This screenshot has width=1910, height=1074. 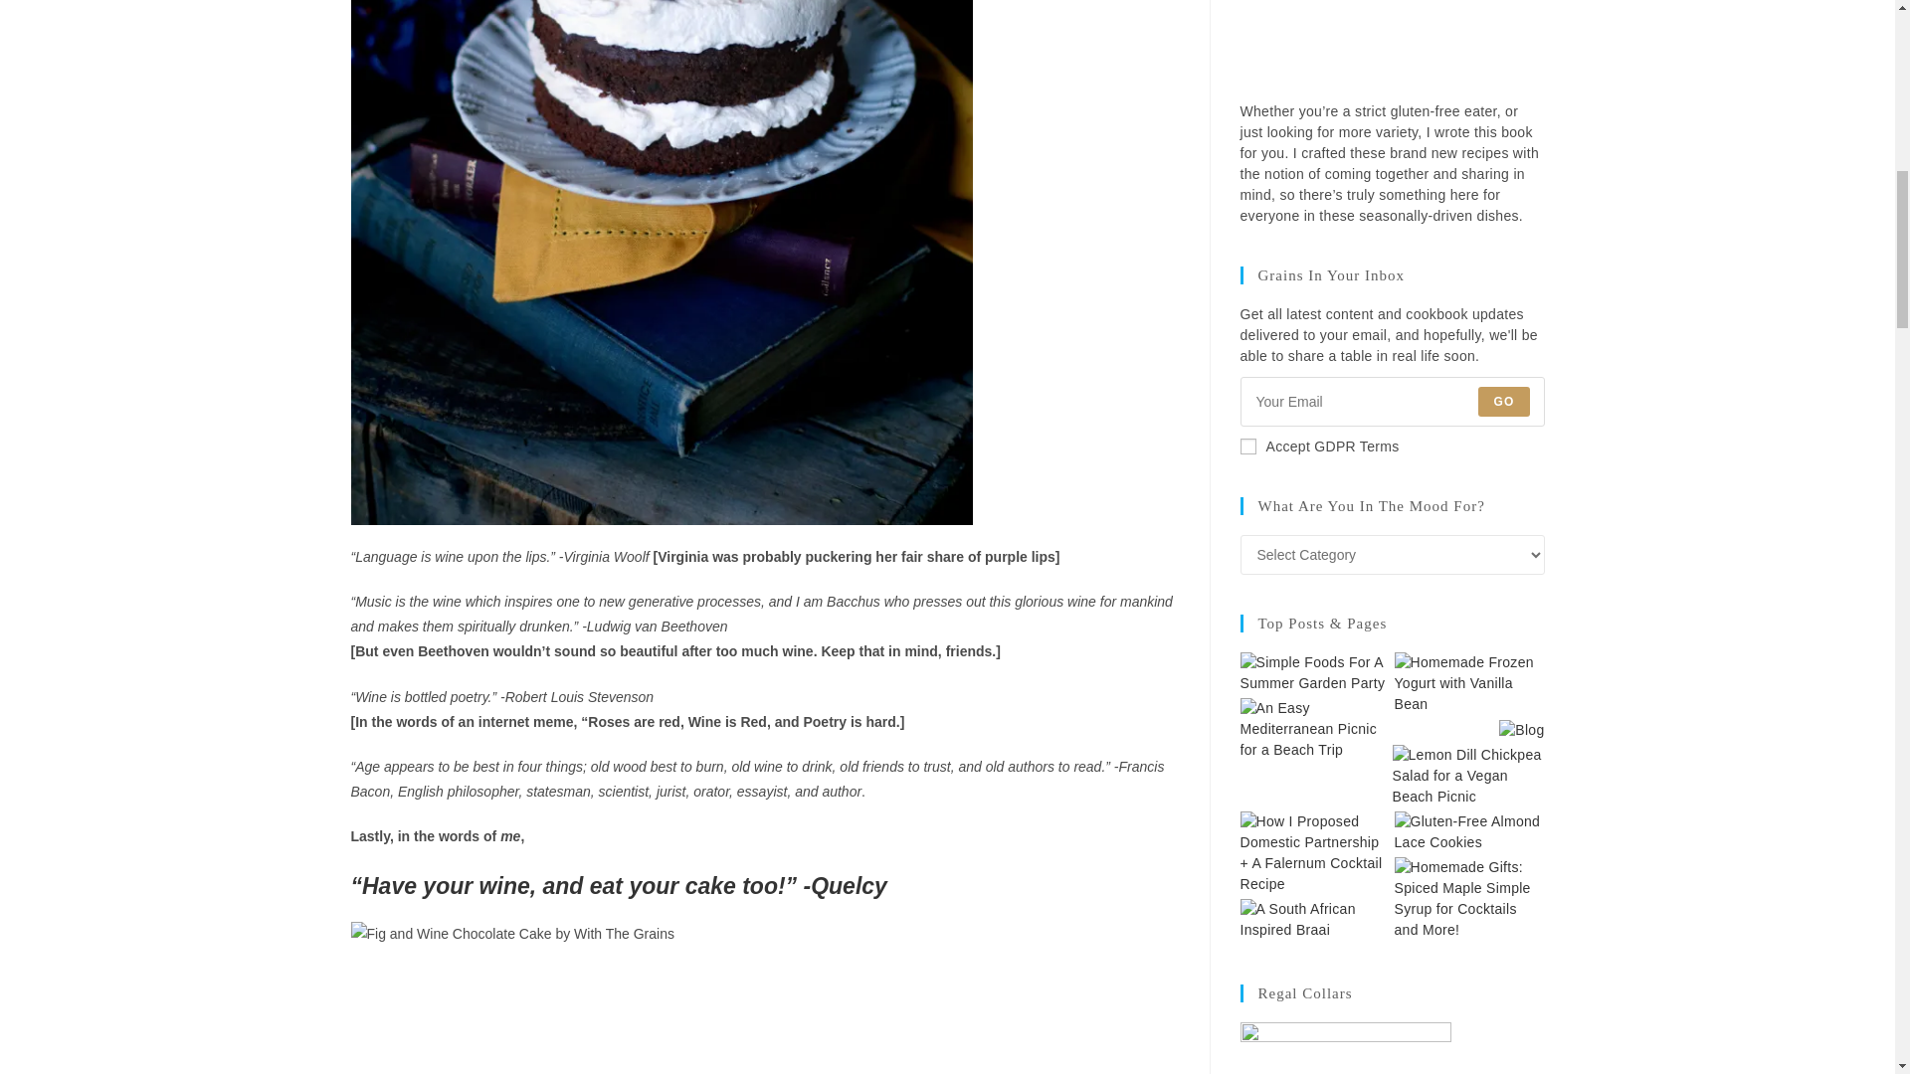 I want to click on Homemade Frozen Yogurt with Vanilla Bean, so click(x=1469, y=683).